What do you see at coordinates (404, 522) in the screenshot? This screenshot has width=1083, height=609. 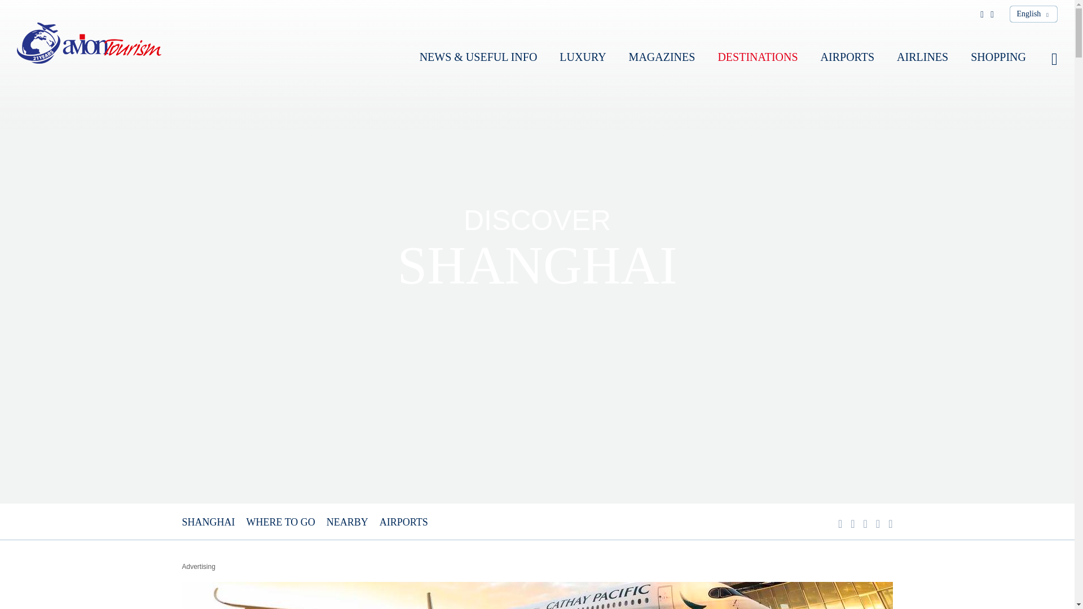 I see `AIRPORTS` at bounding box center [404, 522].